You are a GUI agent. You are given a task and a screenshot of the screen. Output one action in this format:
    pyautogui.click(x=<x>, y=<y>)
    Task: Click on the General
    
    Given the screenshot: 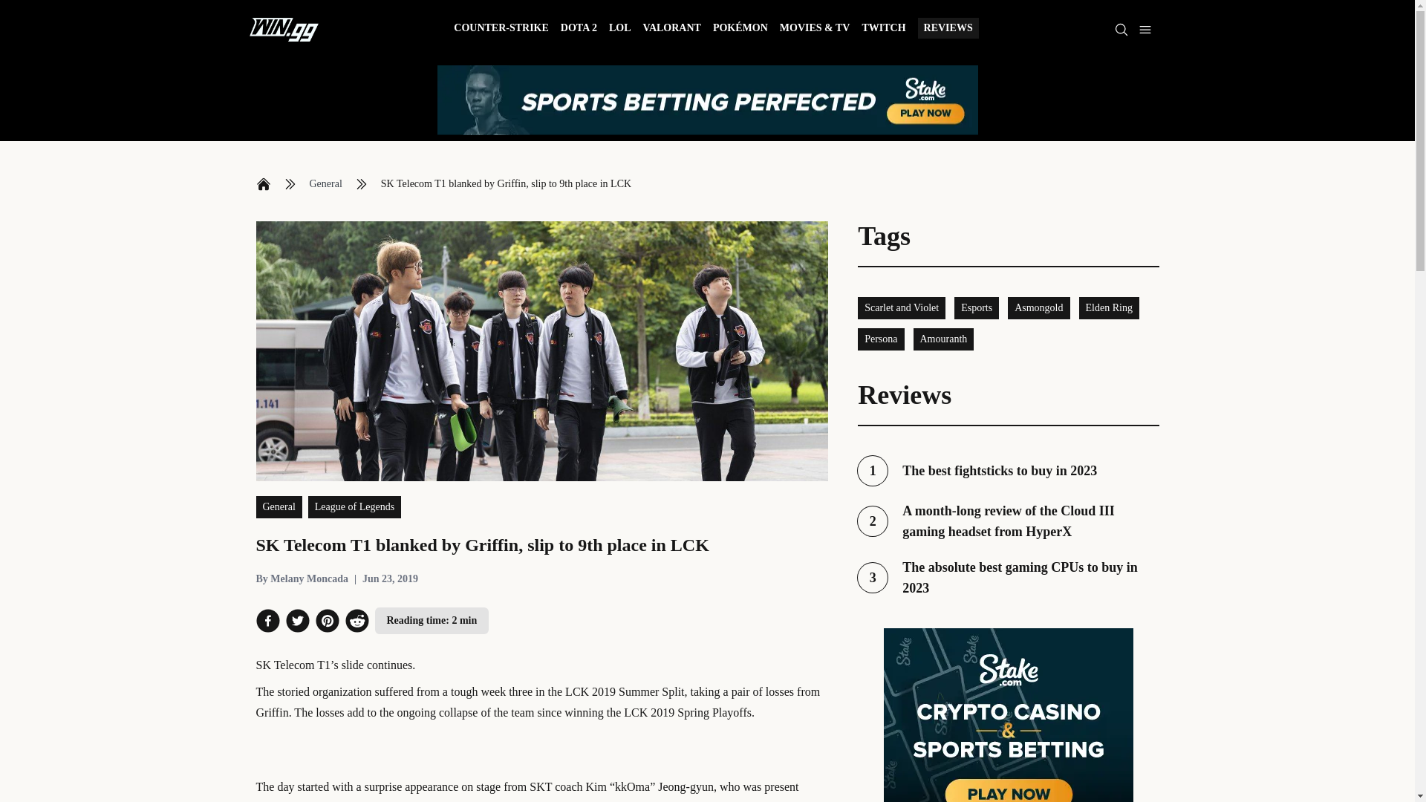 What is the action you would take?
    pyautogui.click(x=325, y=184)
    